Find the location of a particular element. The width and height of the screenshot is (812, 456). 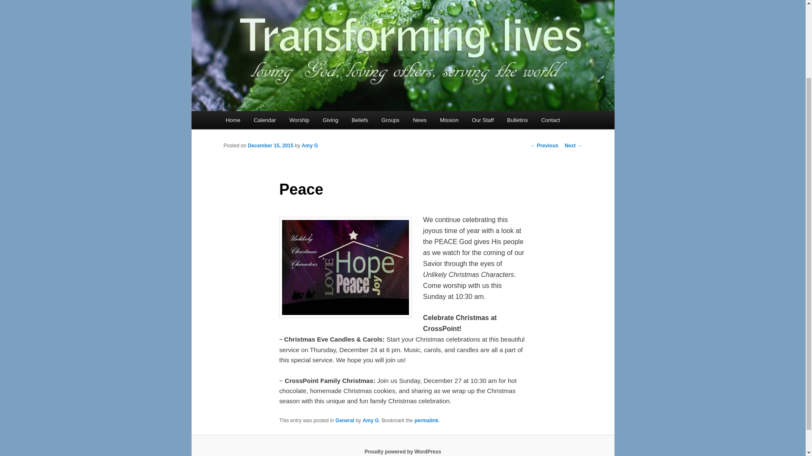

Amy G is located at coordinates (370, 421).